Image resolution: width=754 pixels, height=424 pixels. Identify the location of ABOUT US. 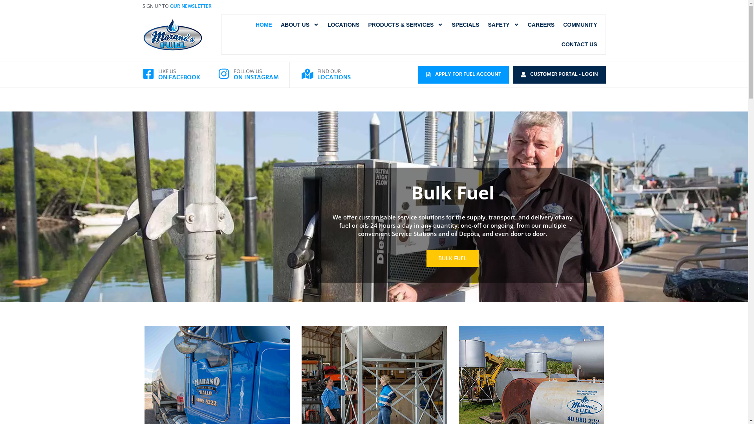
(300, 25).